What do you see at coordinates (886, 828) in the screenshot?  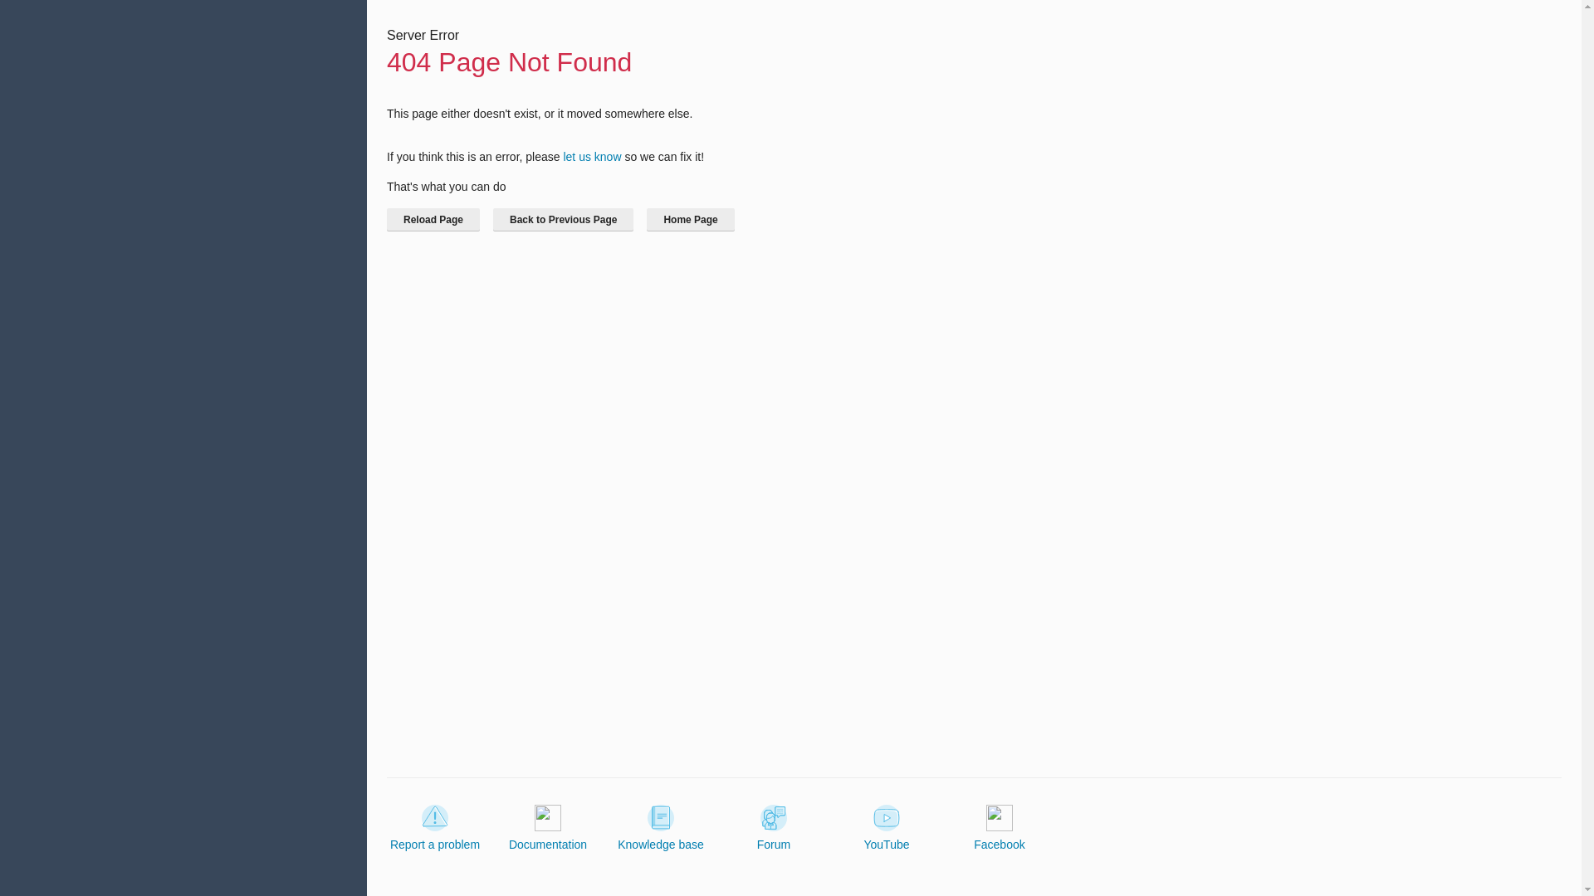 I see `YouTube` at bounding box center [886, 828].